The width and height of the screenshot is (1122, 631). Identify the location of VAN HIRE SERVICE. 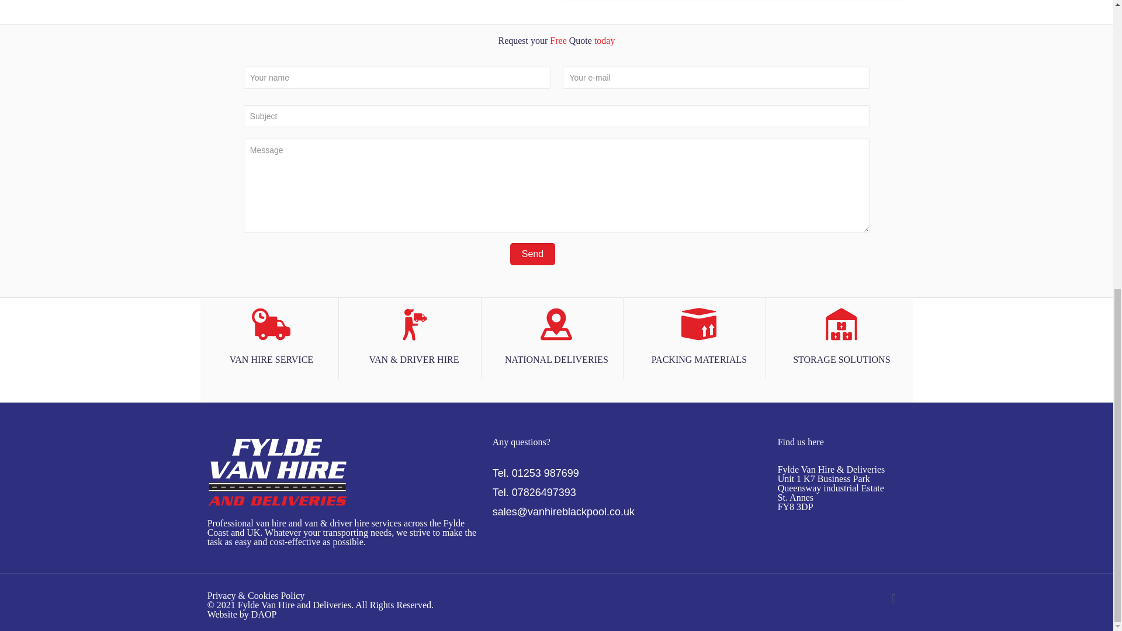
(271, 334).